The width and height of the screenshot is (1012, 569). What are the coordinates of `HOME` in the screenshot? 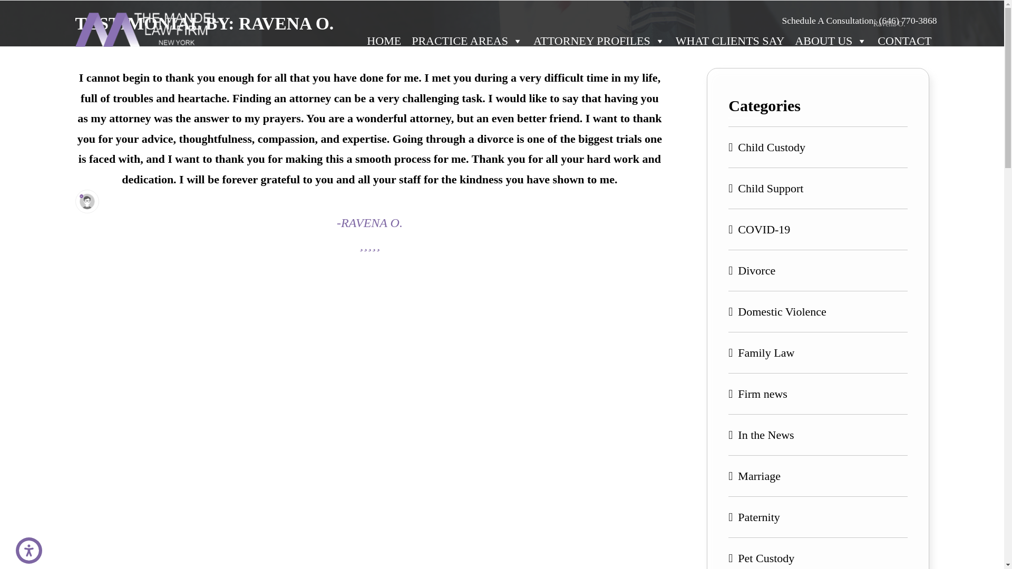 It's located at (384, 41).